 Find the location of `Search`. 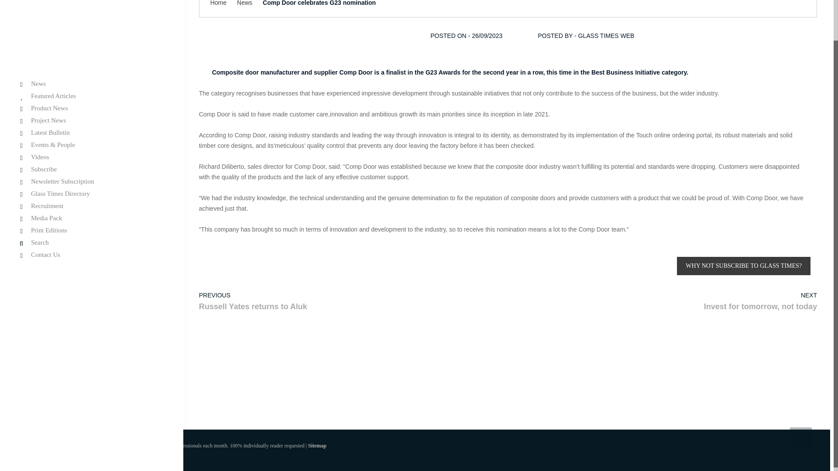

Search is located at coordinates (92, 198).